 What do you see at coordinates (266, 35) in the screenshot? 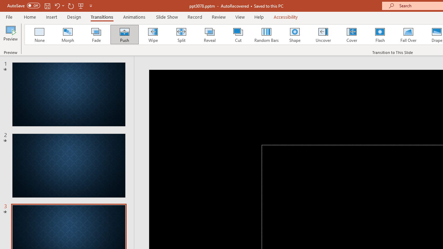
I see `Random Bars` at bounding box center [266, 35].